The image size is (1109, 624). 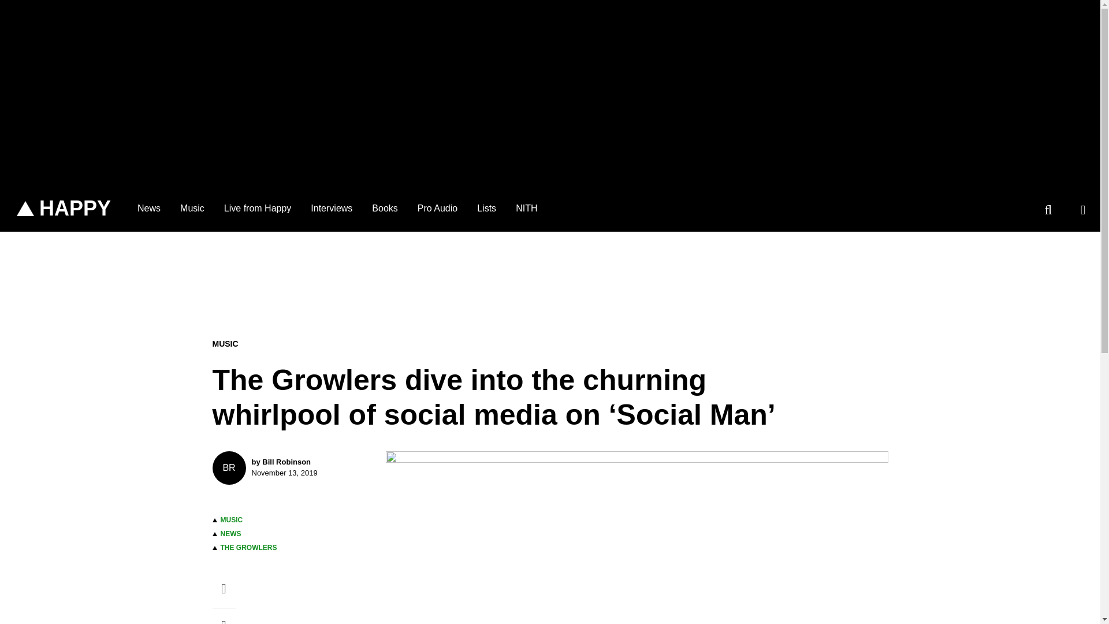 I want to click on NEWS, so click(x=290, y=468).